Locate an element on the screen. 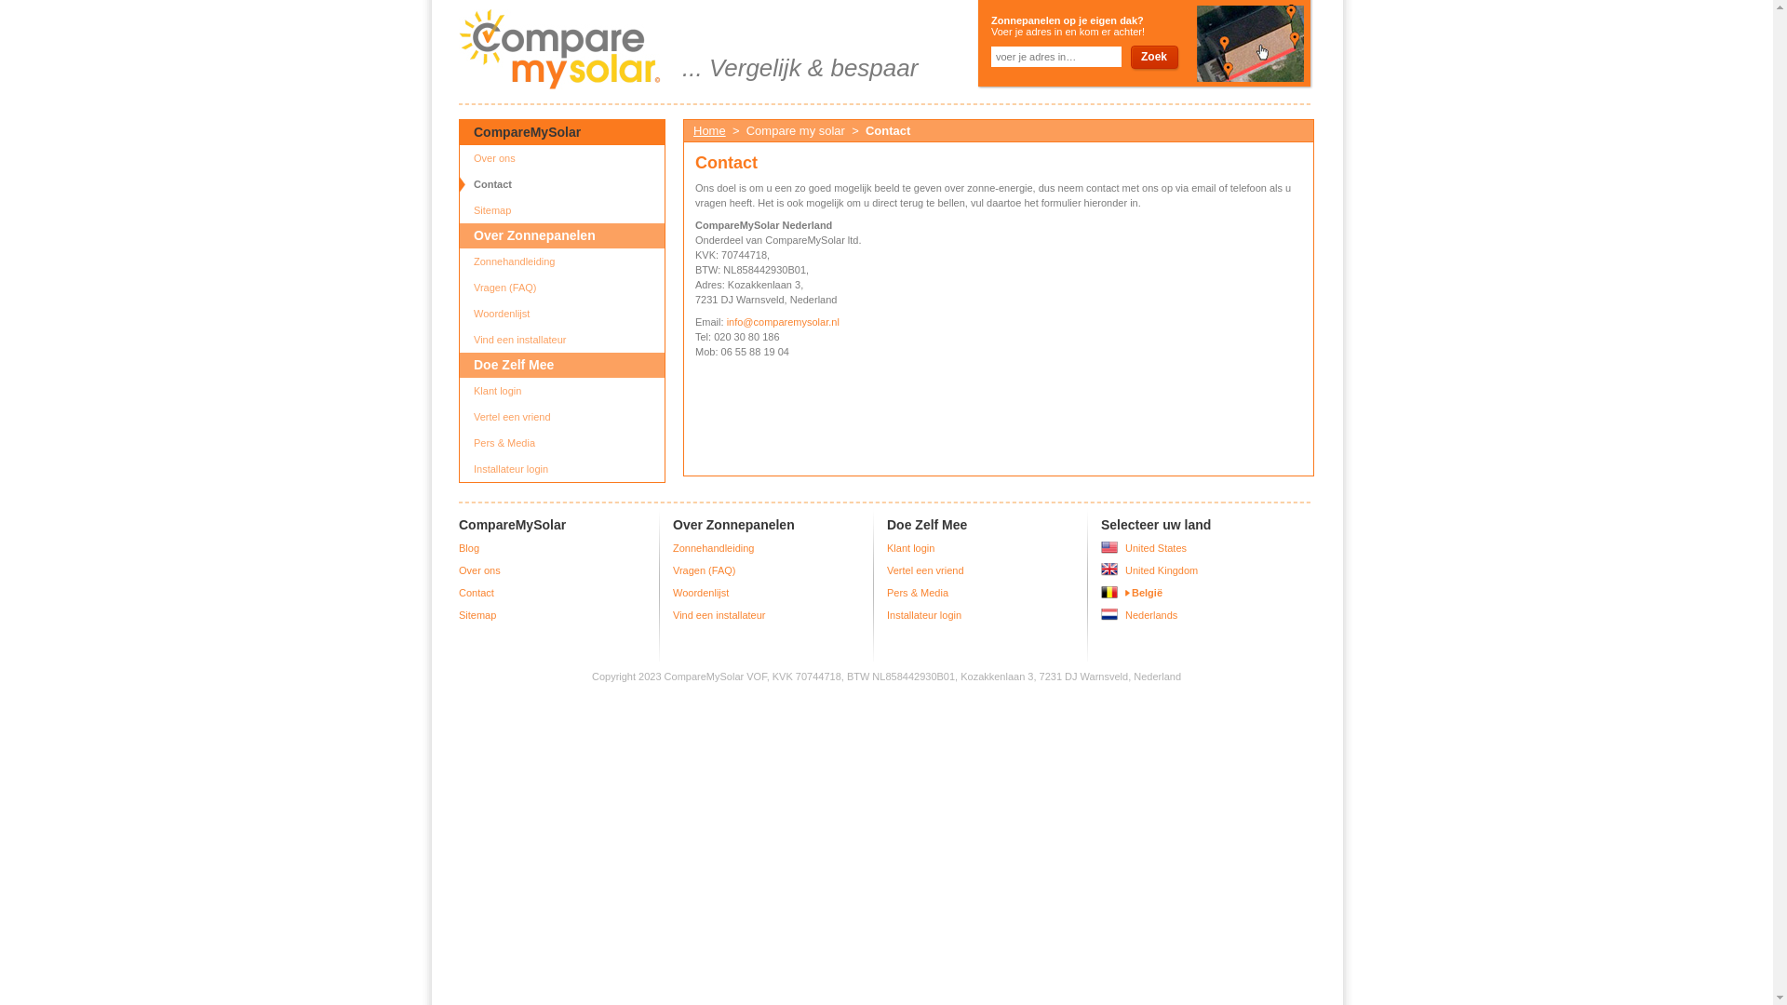 The height and width of the screenshot is (1005, 1787). Blog is located at coordinates (469, 548).